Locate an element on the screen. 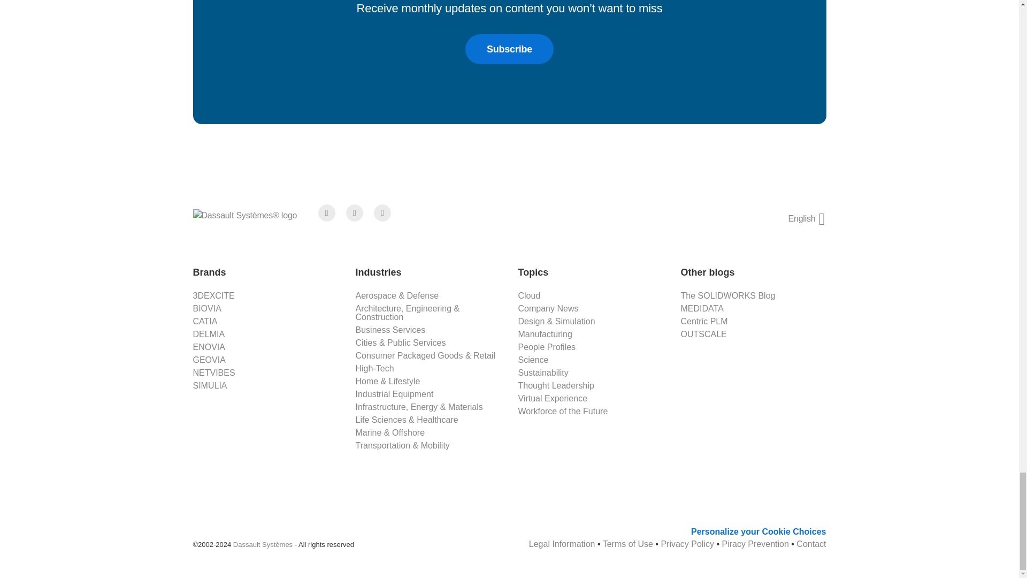  Facebook account is located at coordinates (327, 213).